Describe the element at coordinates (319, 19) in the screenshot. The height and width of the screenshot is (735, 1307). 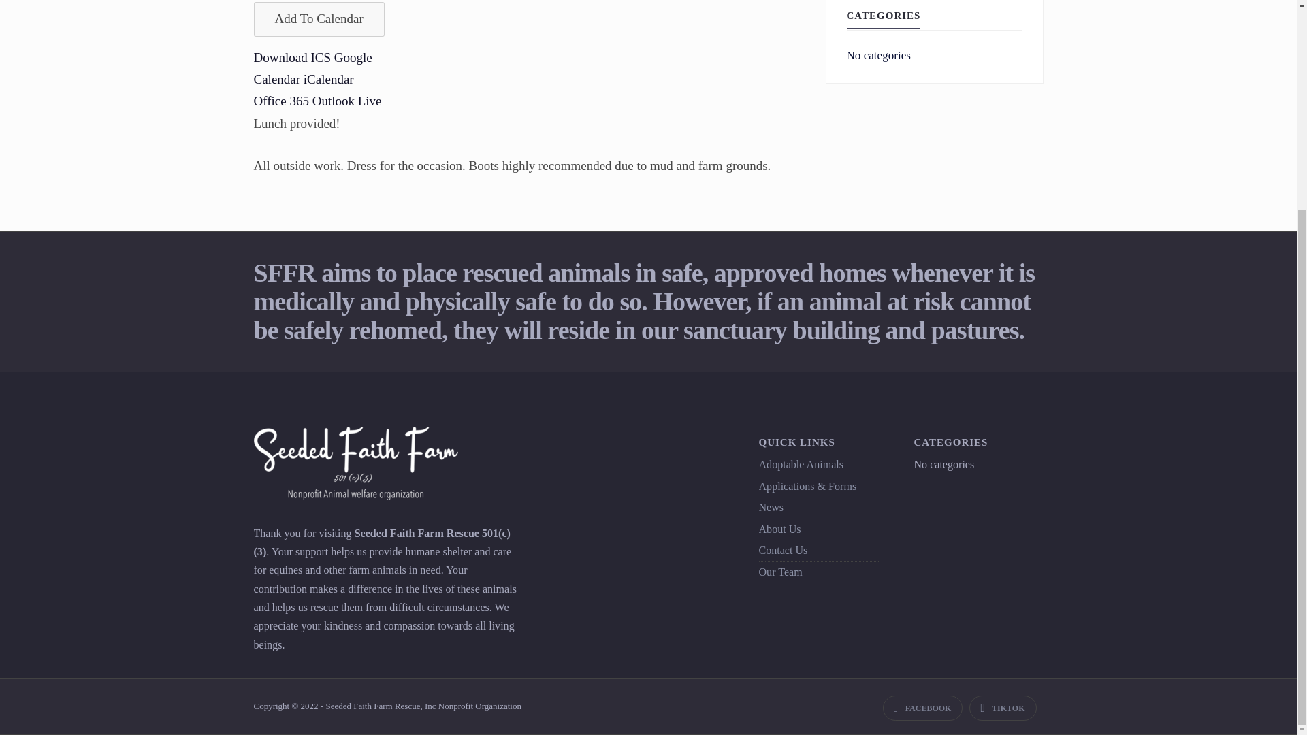
I see `Add To Calendar` at that location.